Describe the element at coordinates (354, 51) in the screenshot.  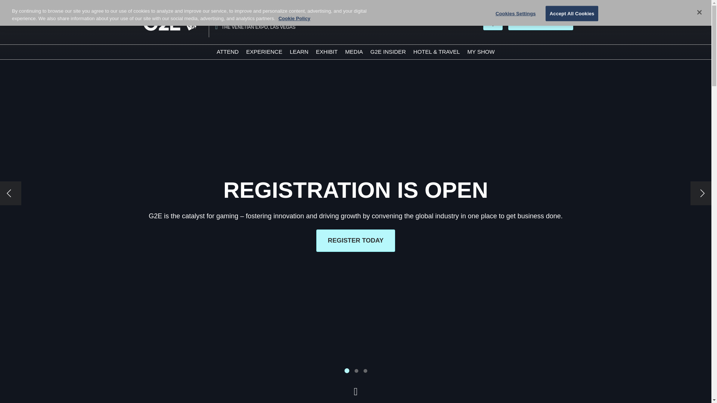
I see `MEDIA` at that location.